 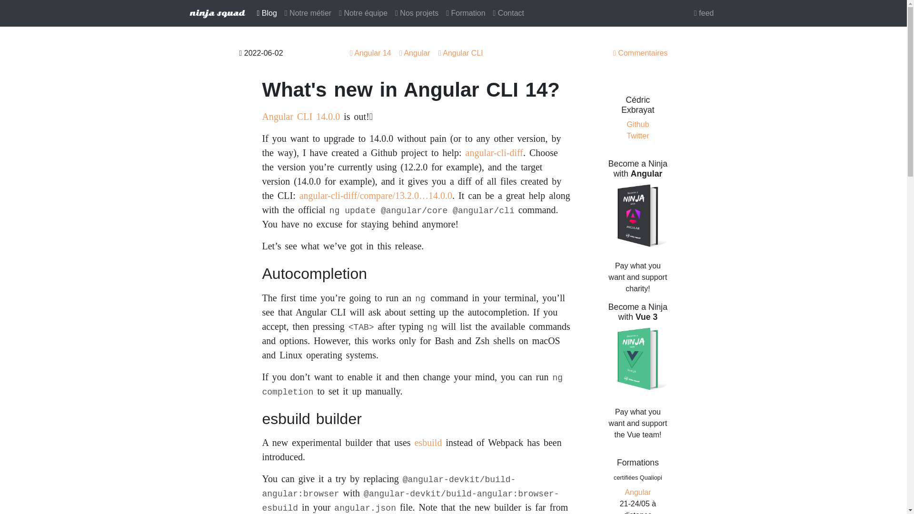 What do you see at coordinates (704, 13) in the screenshot?
I see `Atom feed` at bounding box center [704, 13].